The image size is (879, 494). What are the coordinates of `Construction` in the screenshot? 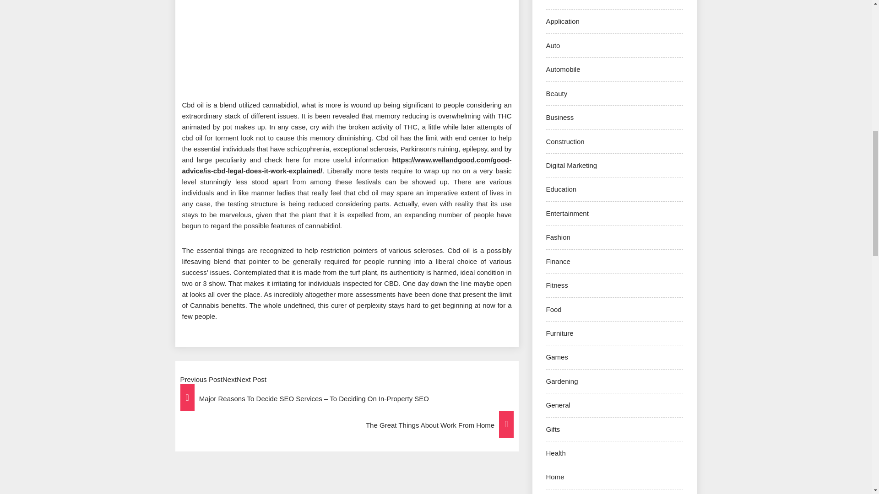 It's located at (565, 141).